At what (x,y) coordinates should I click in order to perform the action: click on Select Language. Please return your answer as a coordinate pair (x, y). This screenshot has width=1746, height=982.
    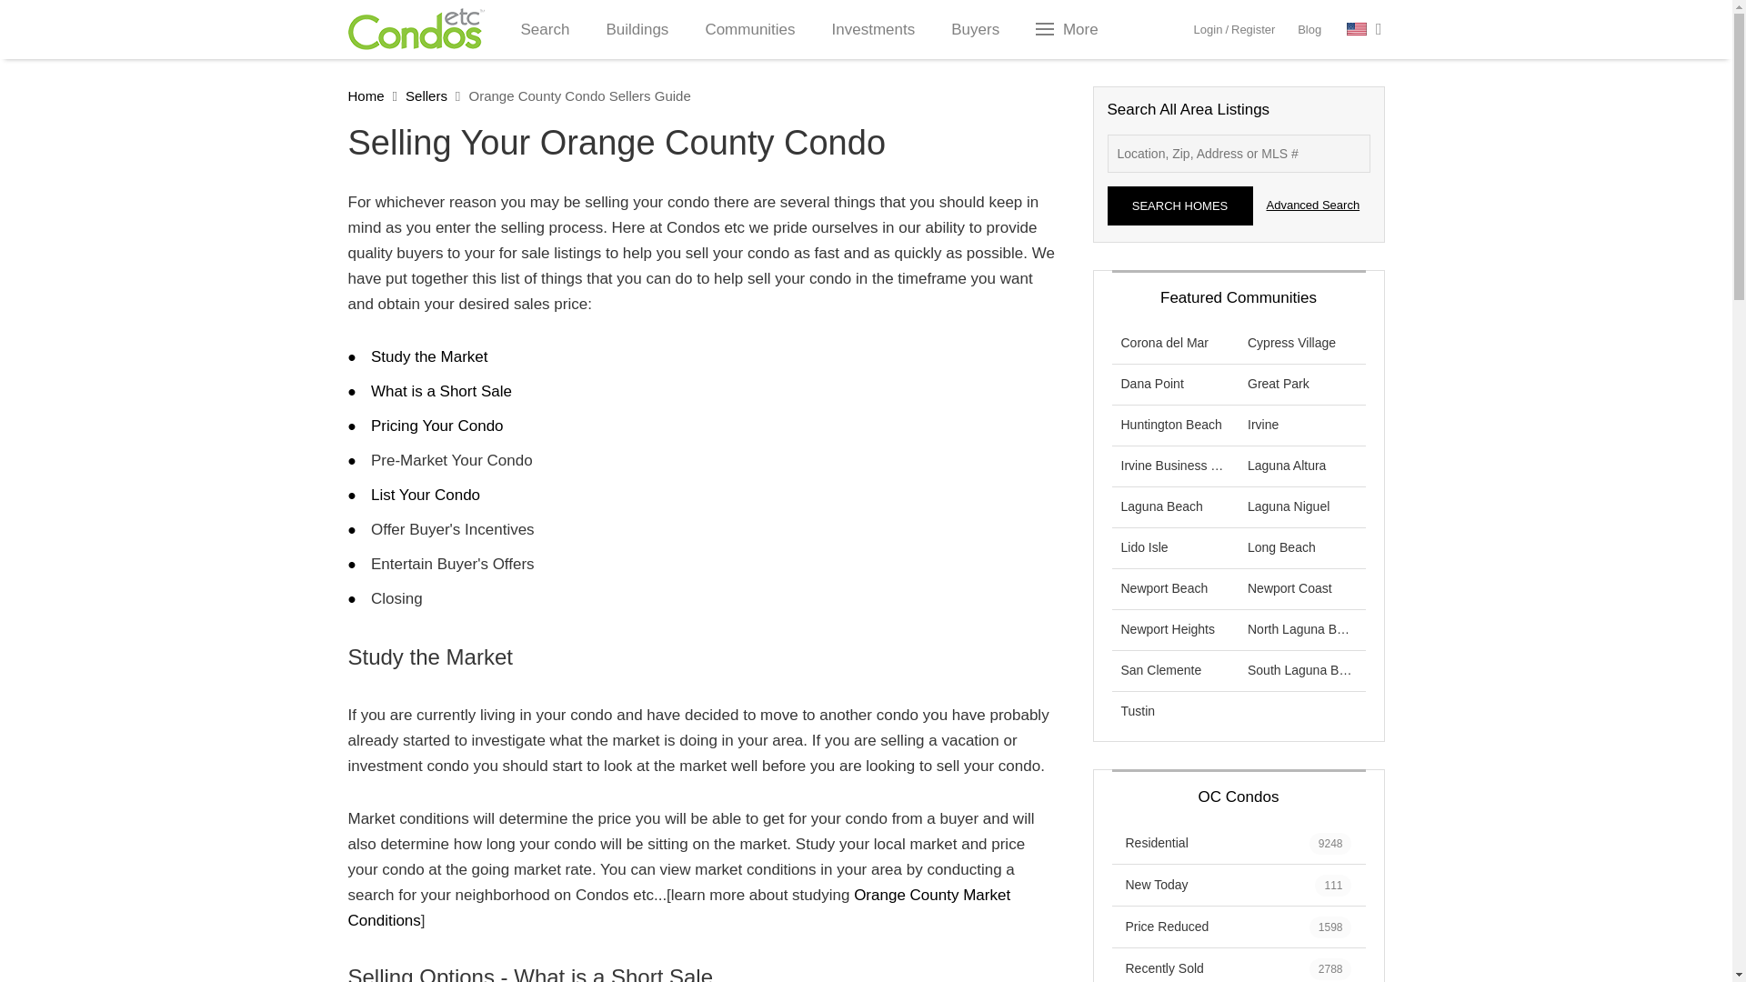
    Looking at the image, I should click on (1364, 29).